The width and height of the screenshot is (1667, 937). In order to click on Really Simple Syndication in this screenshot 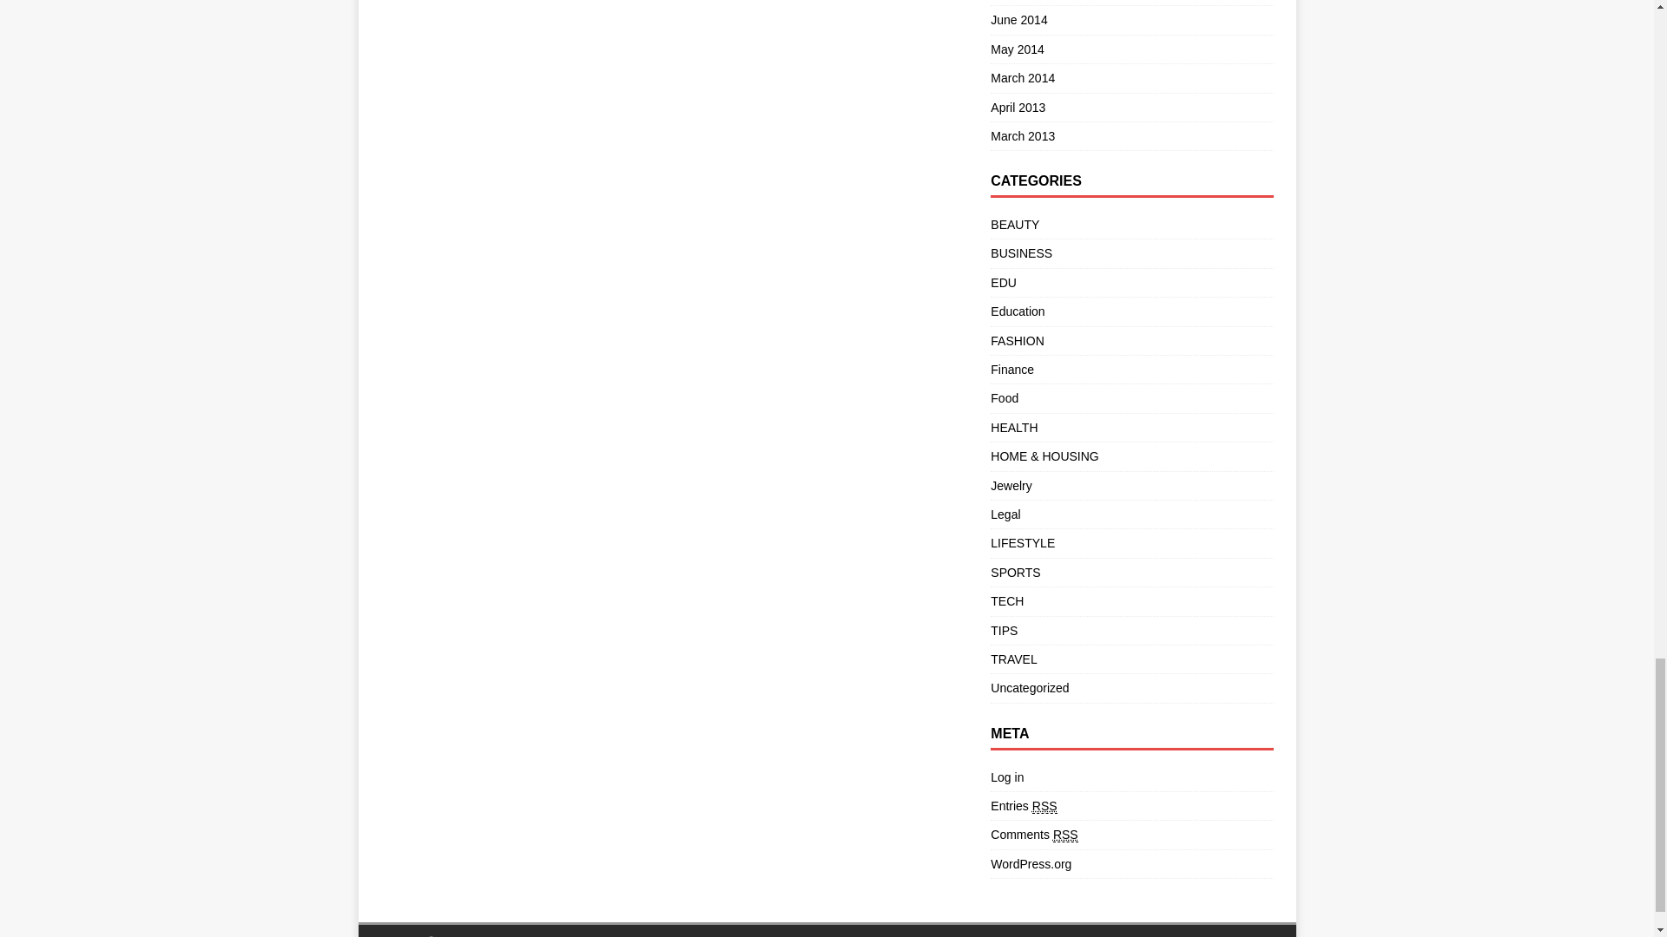, I will do `click(1044, 807)`.